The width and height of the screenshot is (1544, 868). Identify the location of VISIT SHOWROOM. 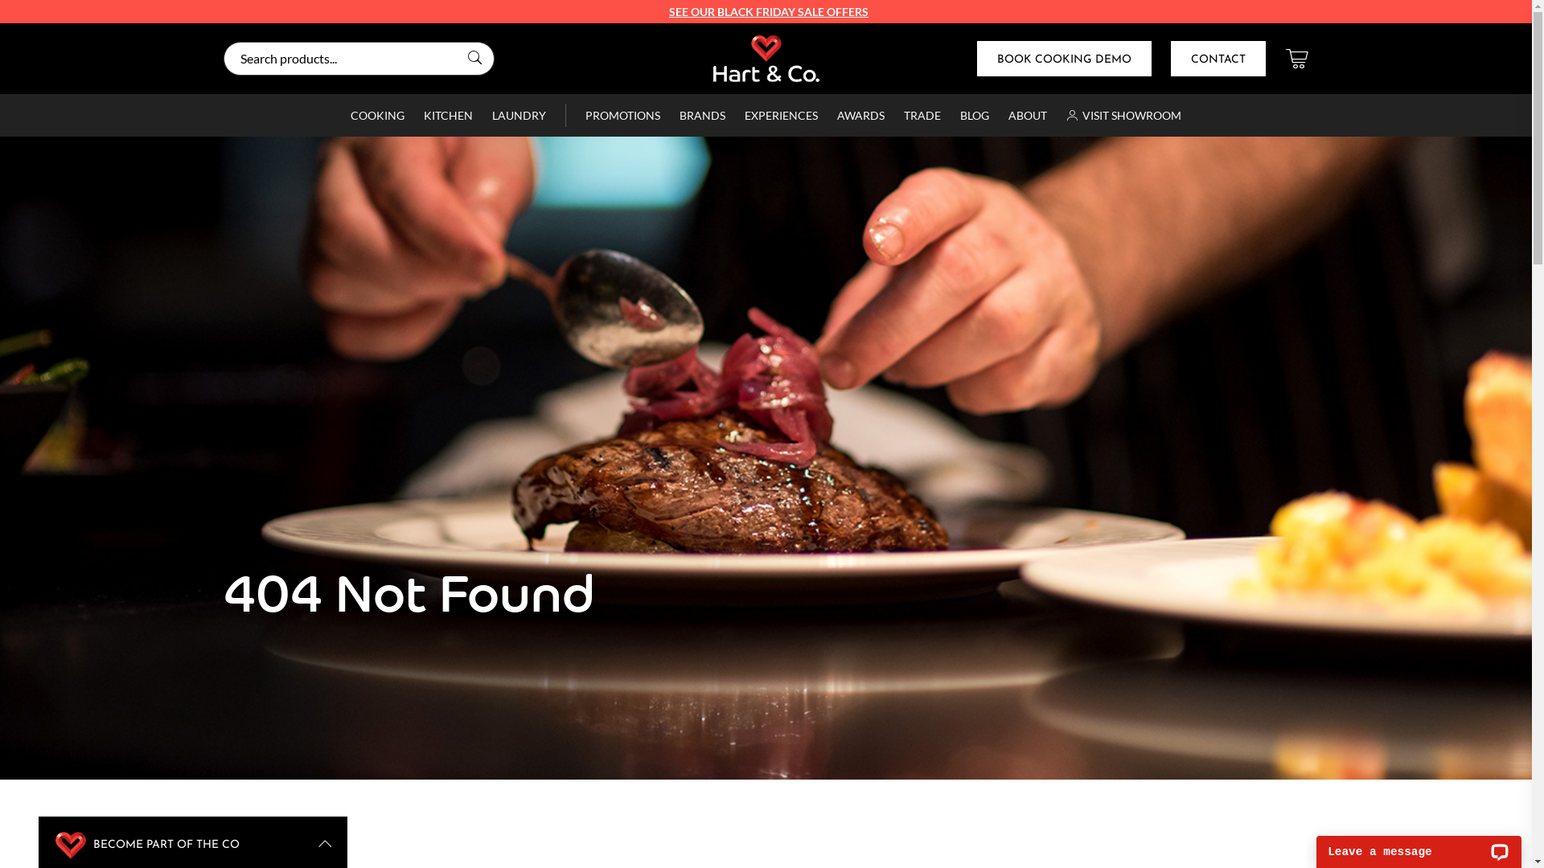
(1124, 116).